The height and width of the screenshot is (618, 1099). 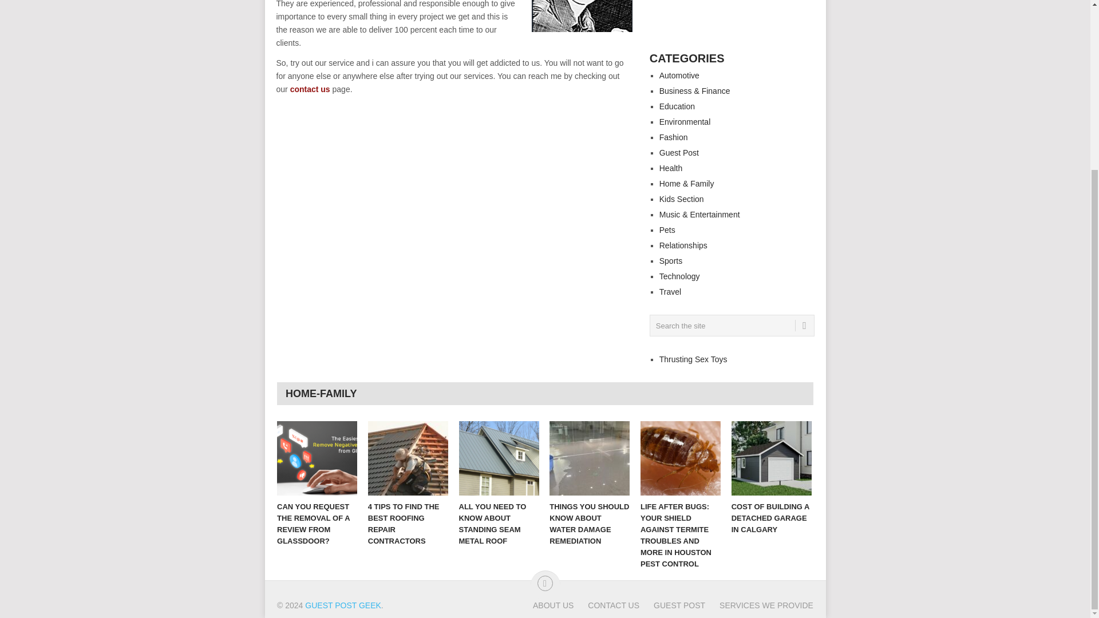 I want to click on Environmental, so click(x=685, y=122).